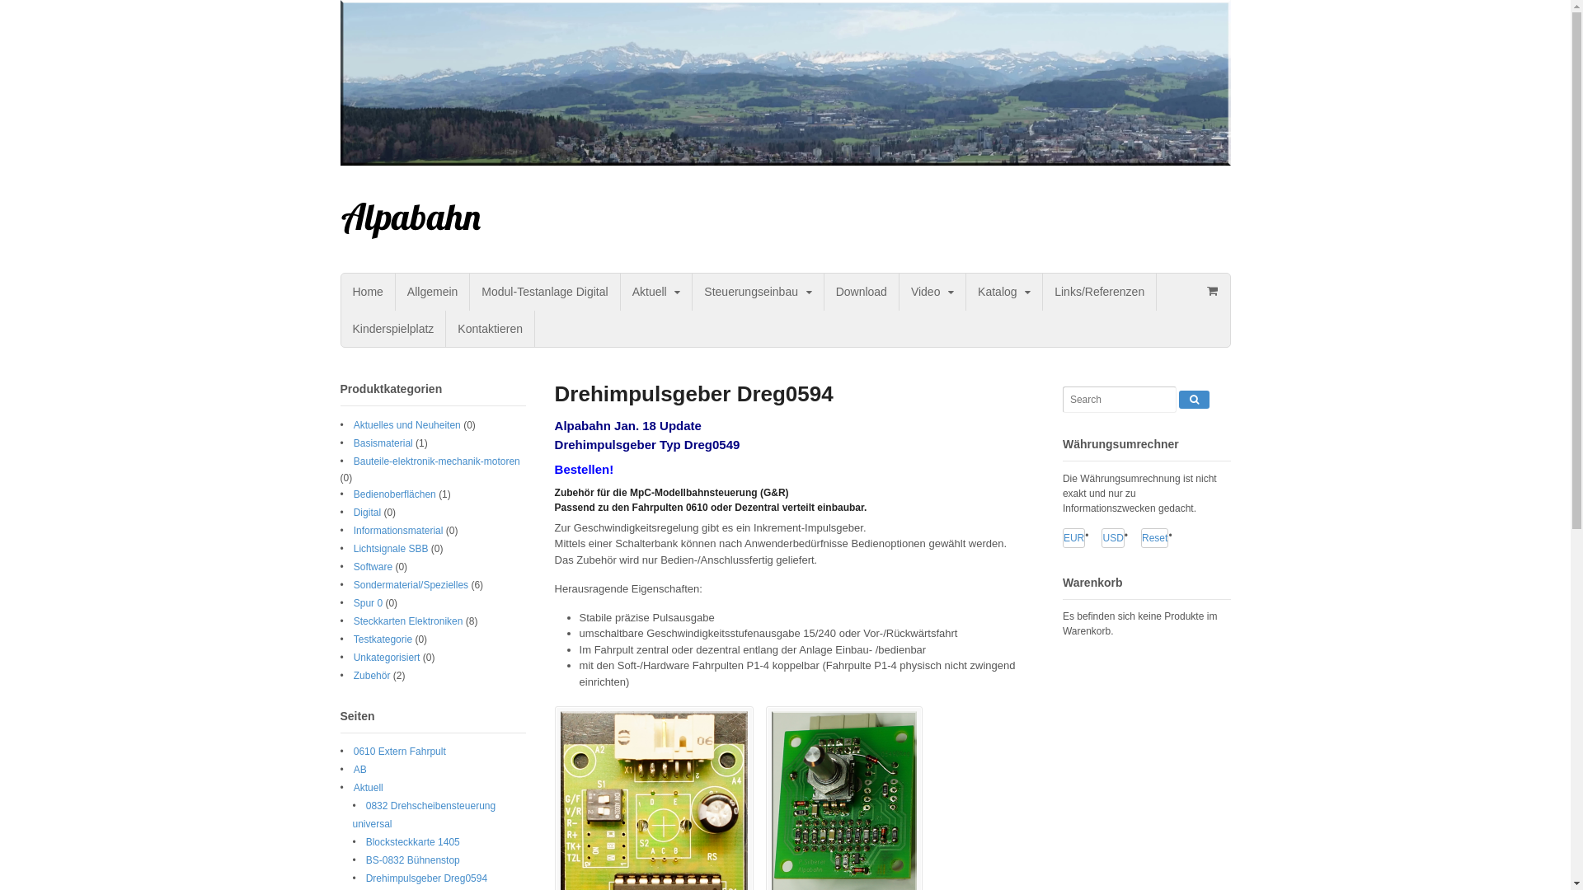 Image resolution: width=1583 pixels, height=890 pixels. What do you see at coordinates (400, 752) in the screenshot?
I see `0610 Extern Fahrpult` at bounding box center [400, 752].